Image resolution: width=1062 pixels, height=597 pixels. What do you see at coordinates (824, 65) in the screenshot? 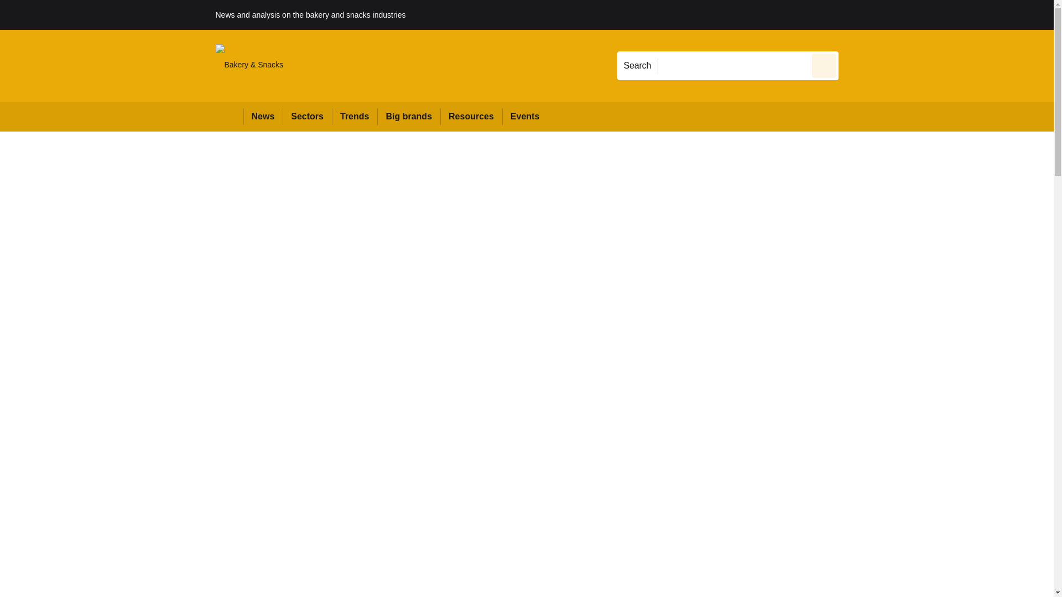
I see `Send` at bounding box center [824, 65].